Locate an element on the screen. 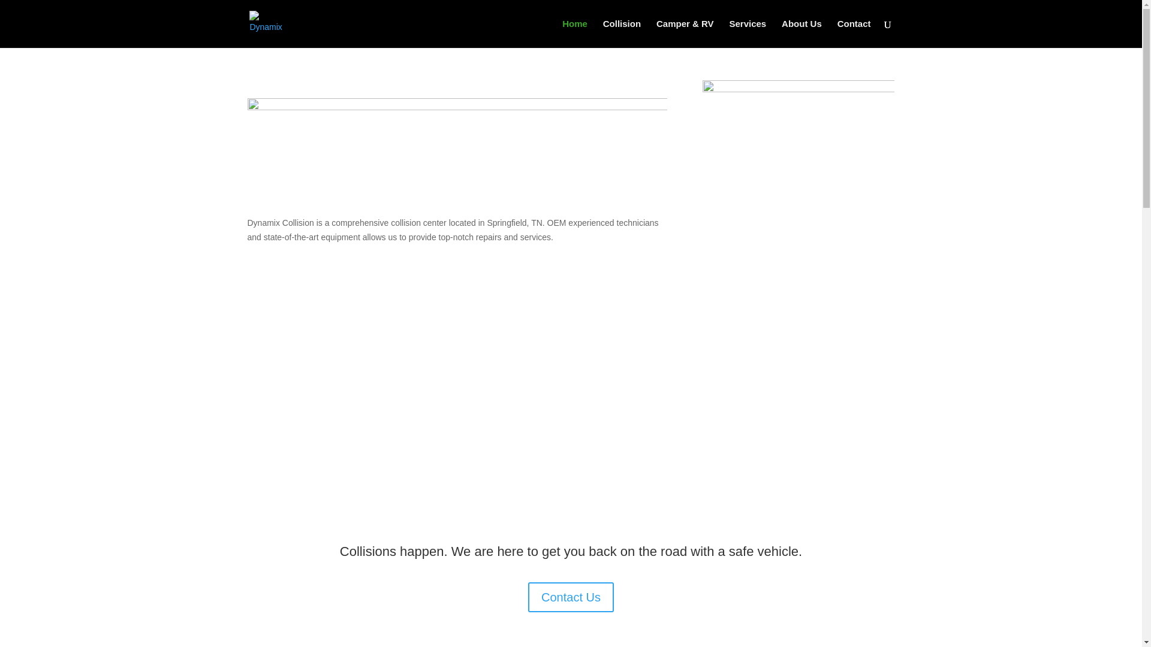  Home is located at coordinates (574, 34).